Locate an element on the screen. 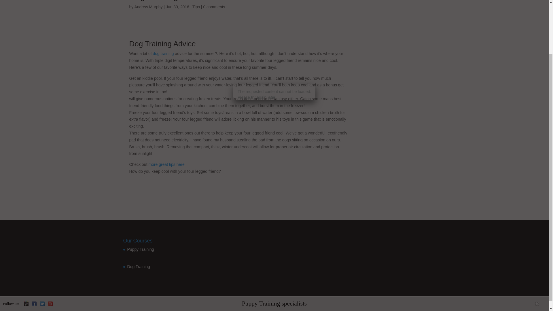 This screenshot has height=311, width=553. Dog Training is located at coordinates (138, 271).